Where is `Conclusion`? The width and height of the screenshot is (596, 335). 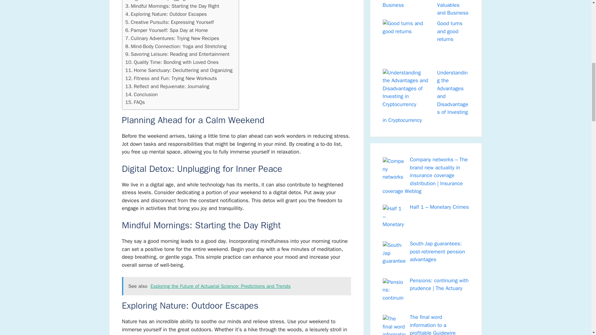 Conclusion is located at coordinates (142, 94).